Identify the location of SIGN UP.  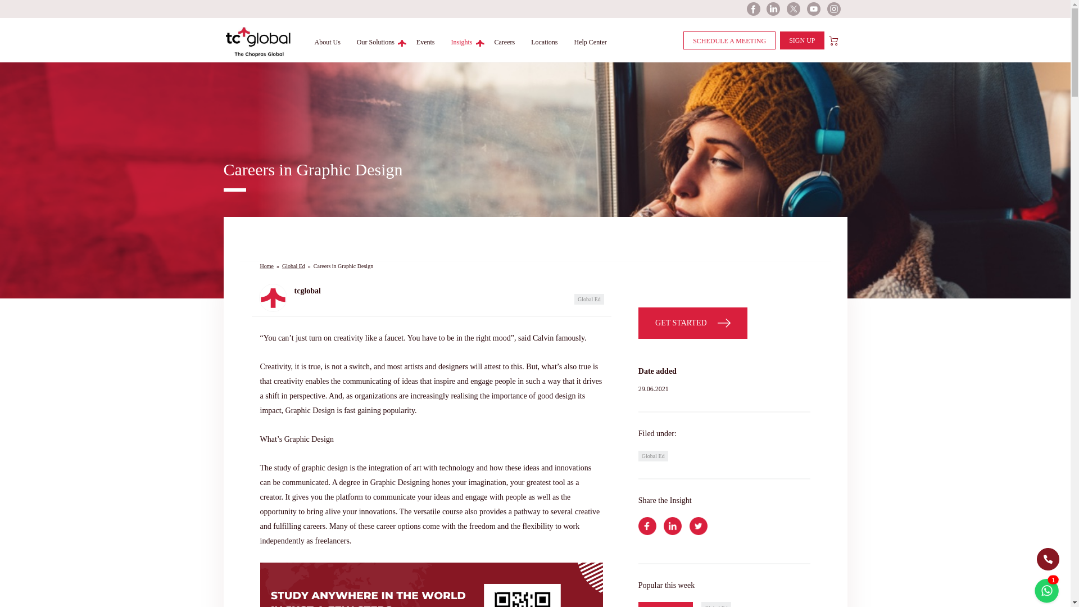
(802, 40).